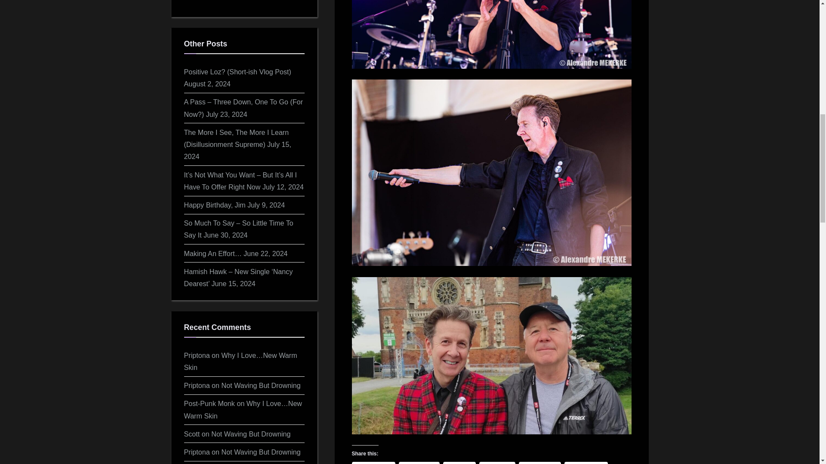  I want to click on Tumblr, so click(497, 463).